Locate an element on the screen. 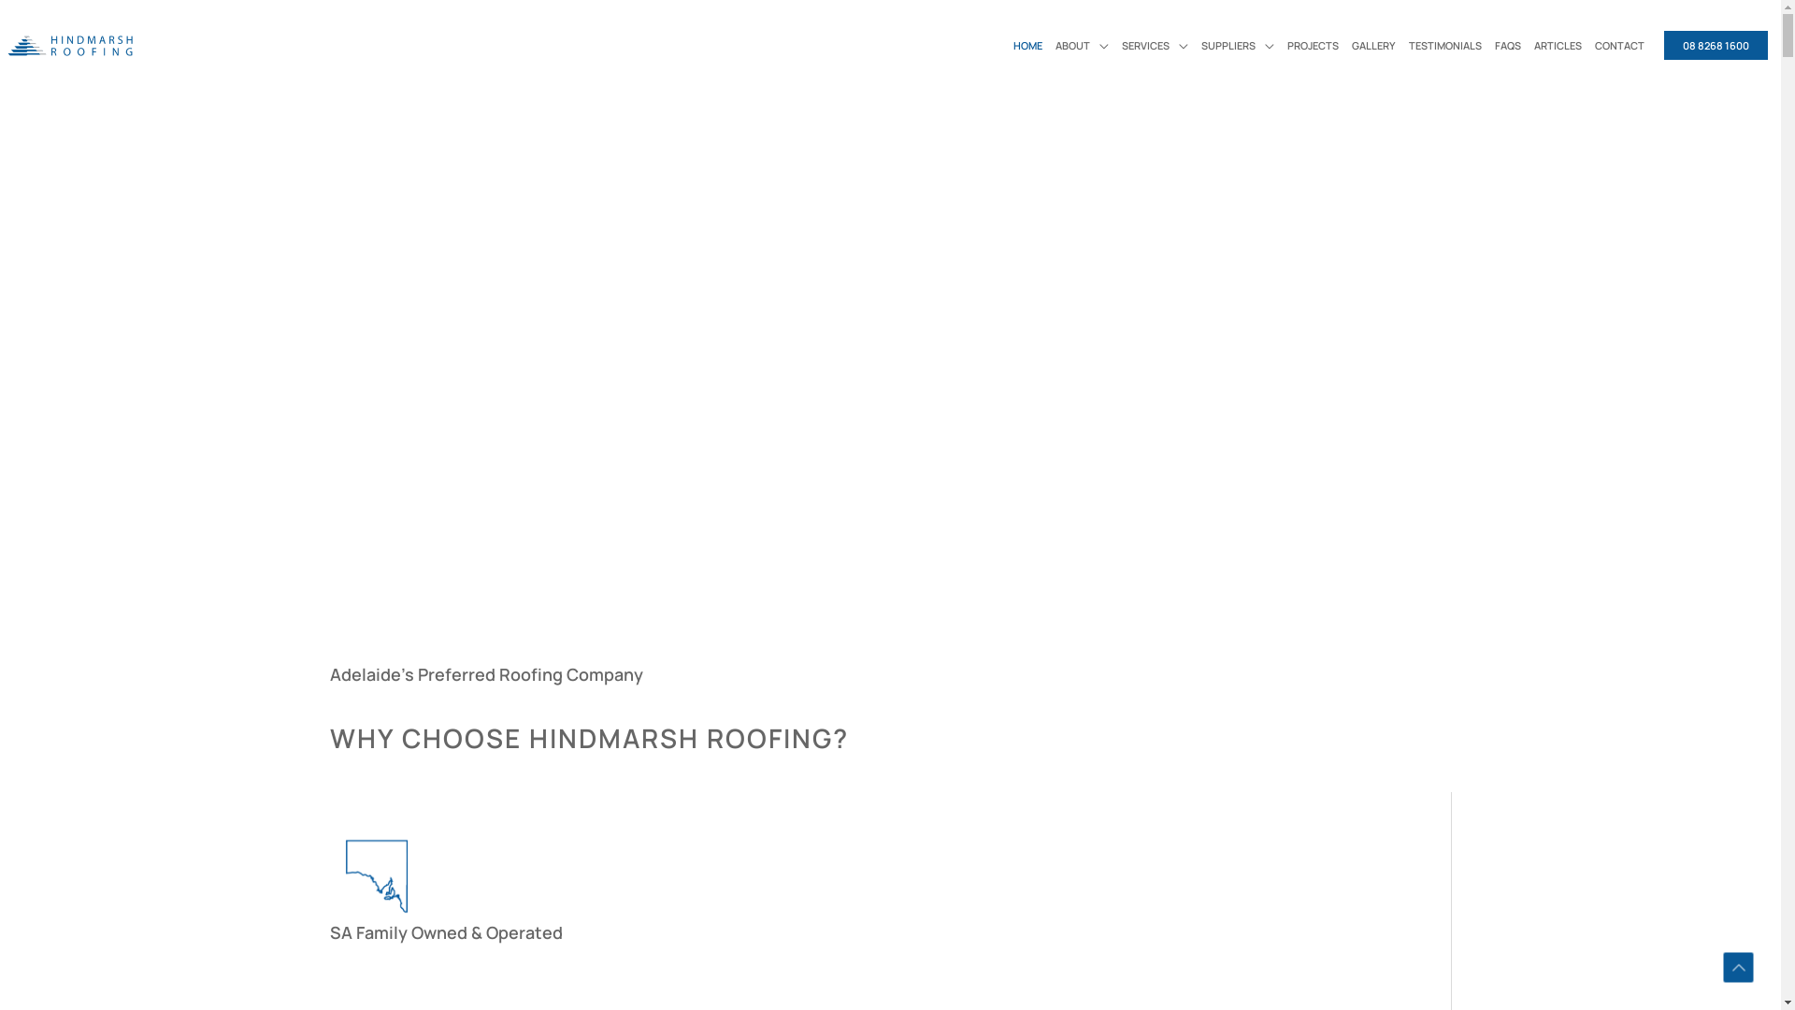 The image size is (1795, 1010). TESTIMONIALS is located at coordinates (1445, 46).